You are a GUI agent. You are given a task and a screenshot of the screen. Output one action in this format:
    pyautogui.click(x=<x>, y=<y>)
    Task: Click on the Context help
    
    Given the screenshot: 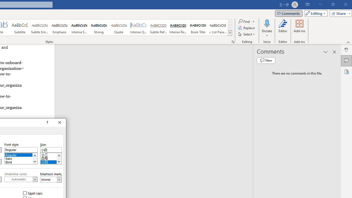 What is the action you would take?
    pyautogui.click(x=47, y=123)
    